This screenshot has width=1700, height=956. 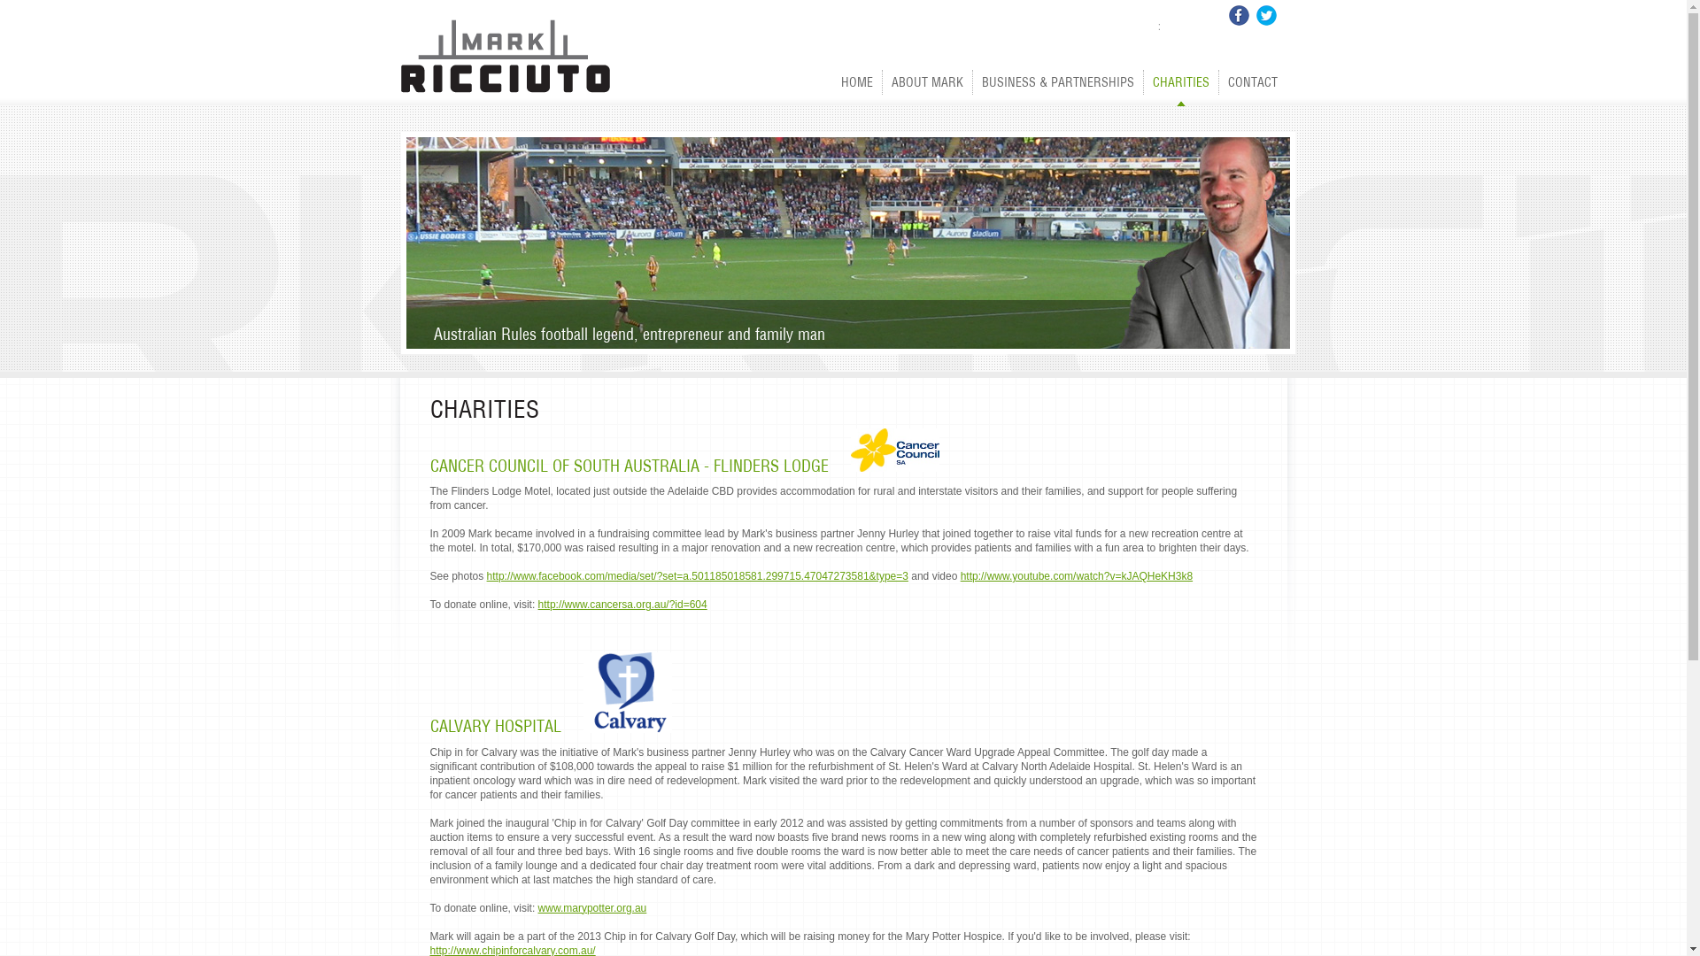 I want to click on ABOUT MARK, so click(x=926, y=82).